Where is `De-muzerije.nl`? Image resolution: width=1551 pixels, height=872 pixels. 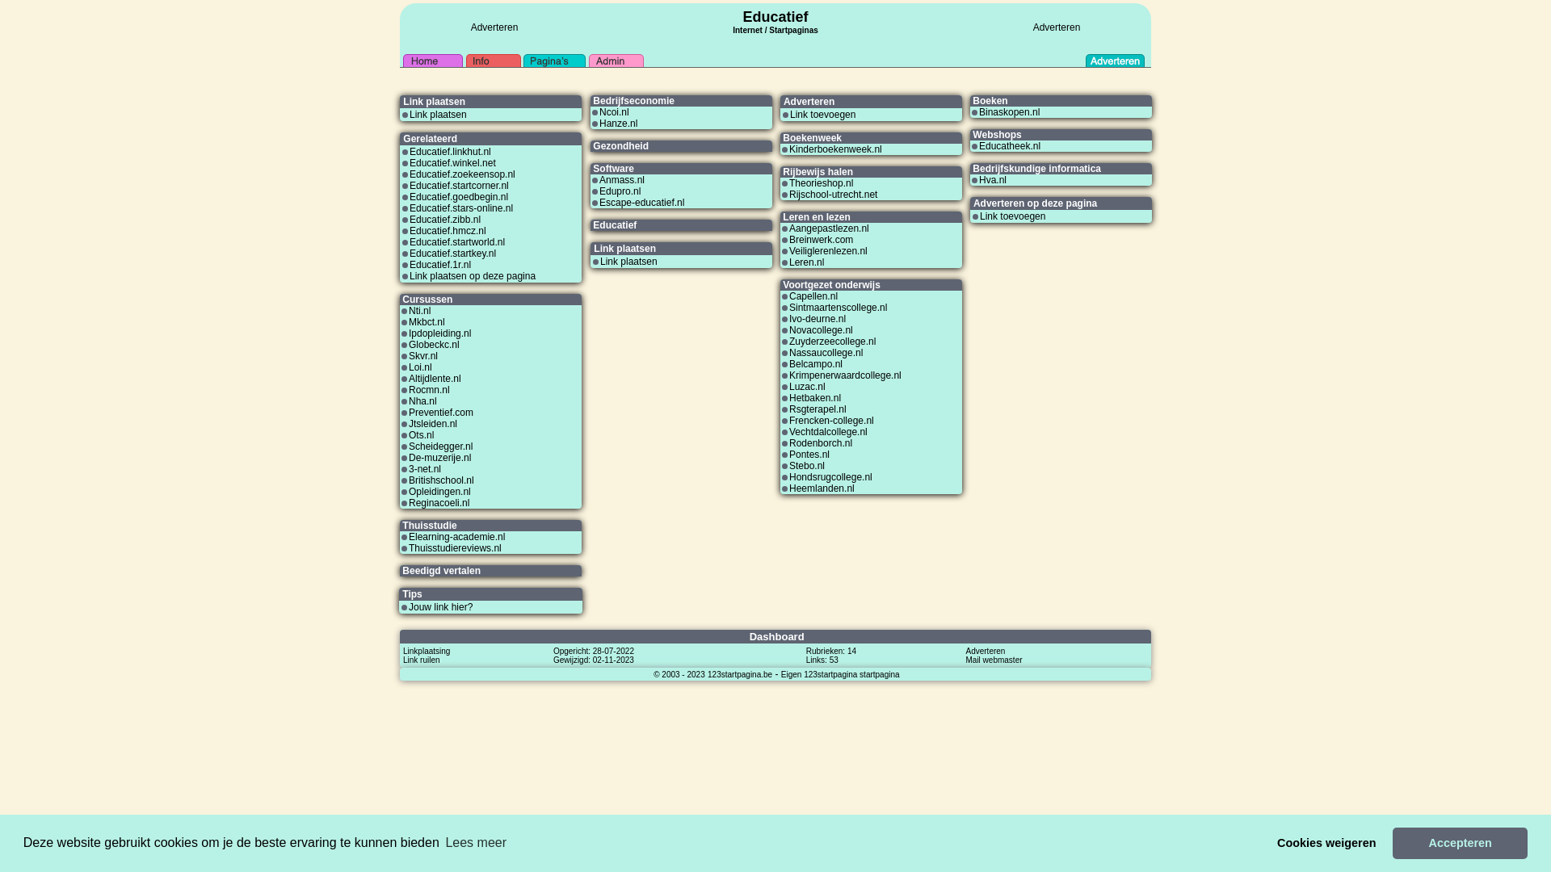 De-muzerije.nl is located at coordinates (439, 458).